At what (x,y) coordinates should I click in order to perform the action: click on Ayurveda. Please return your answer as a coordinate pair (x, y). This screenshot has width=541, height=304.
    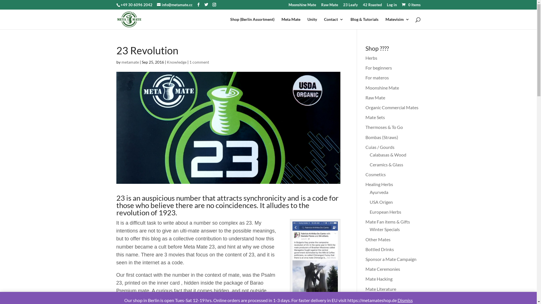
    Looking at the image, I should click on (379, 192).